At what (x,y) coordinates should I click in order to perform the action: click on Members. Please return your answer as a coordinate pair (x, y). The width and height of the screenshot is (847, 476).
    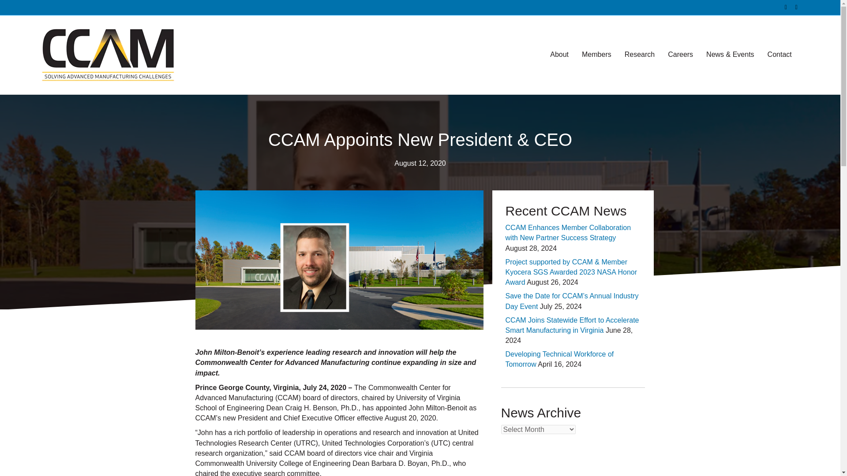
    Looking at the image, I should click on (596, 55).